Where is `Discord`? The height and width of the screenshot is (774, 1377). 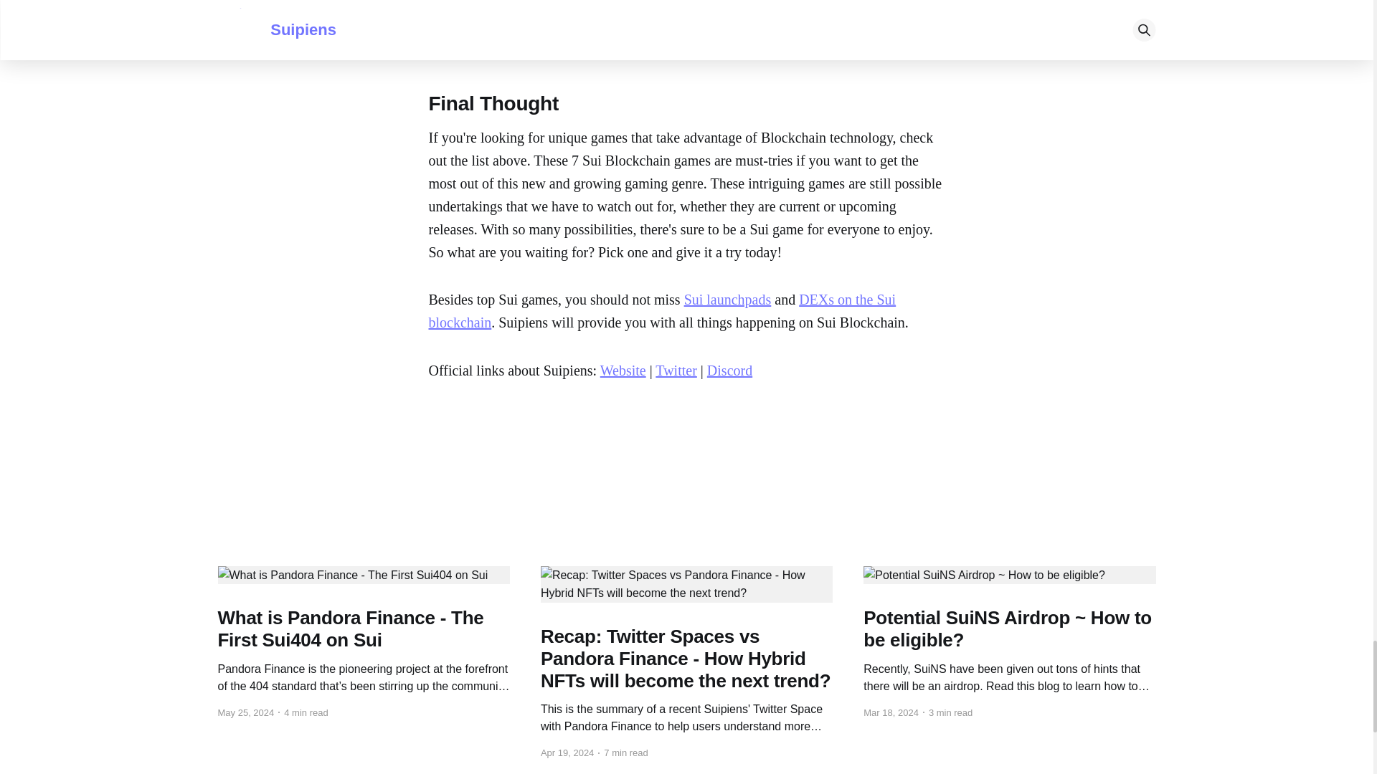 Discord is located at coordinates (729, 371).